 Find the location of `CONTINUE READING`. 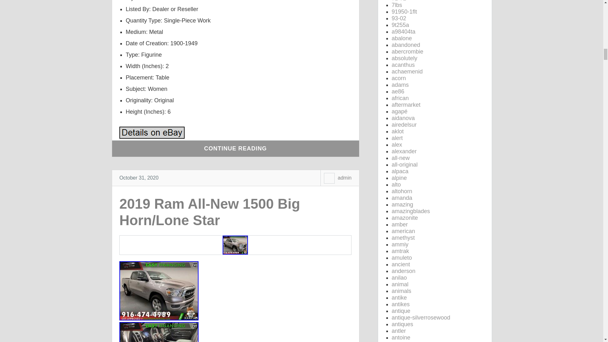

CONTINUE READING is located at coordinates (236, 148).